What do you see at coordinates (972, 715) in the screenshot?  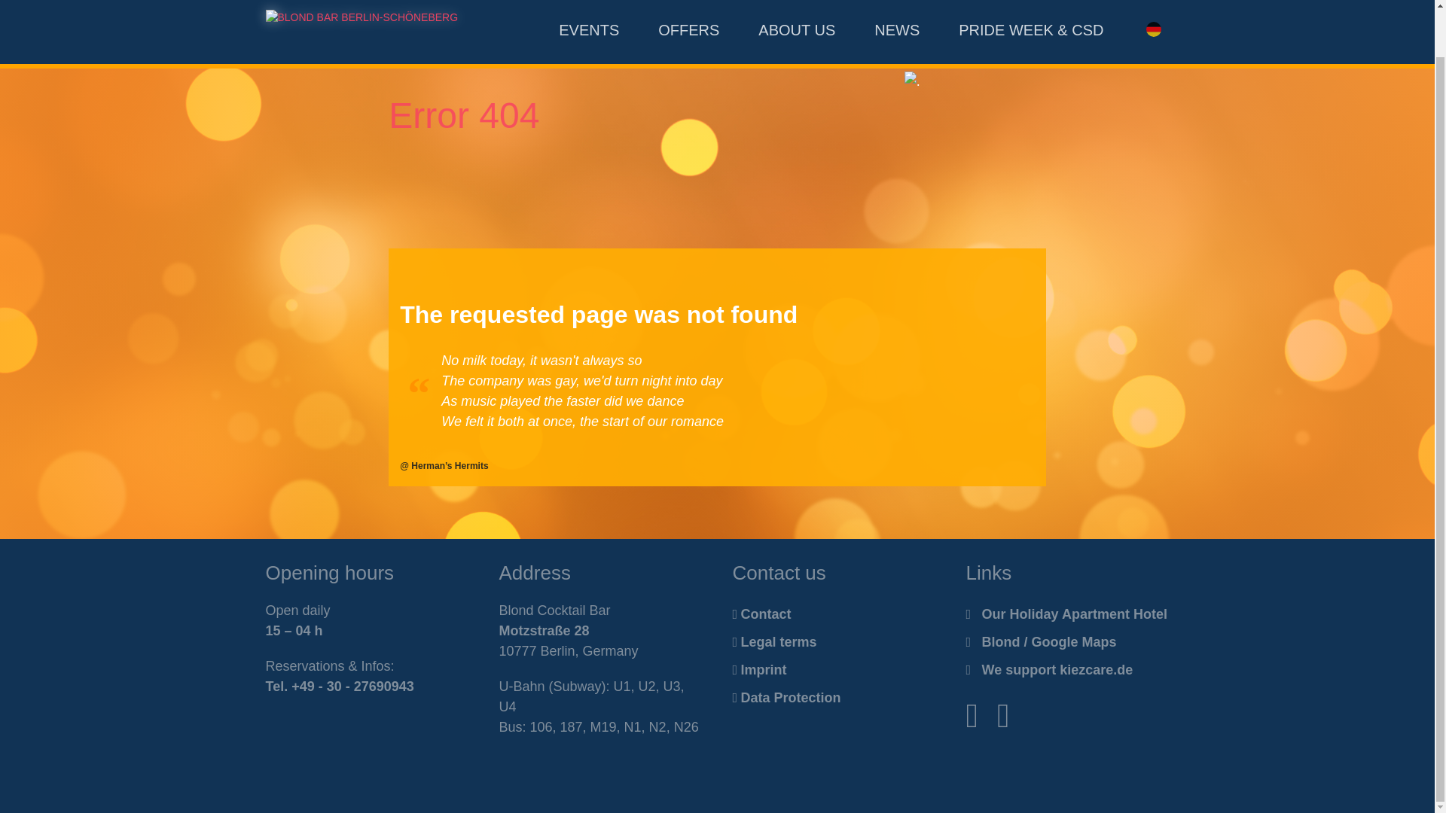 I see `facebook` at bounding box center [972, 715].